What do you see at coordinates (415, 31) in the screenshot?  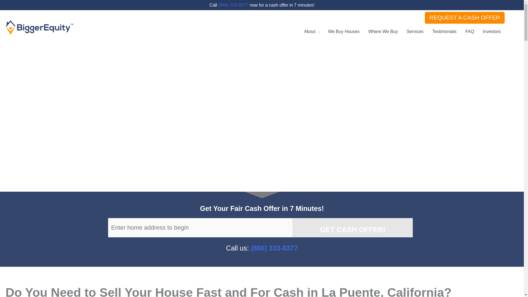 I see `Services` at bounding box center [415, 31].